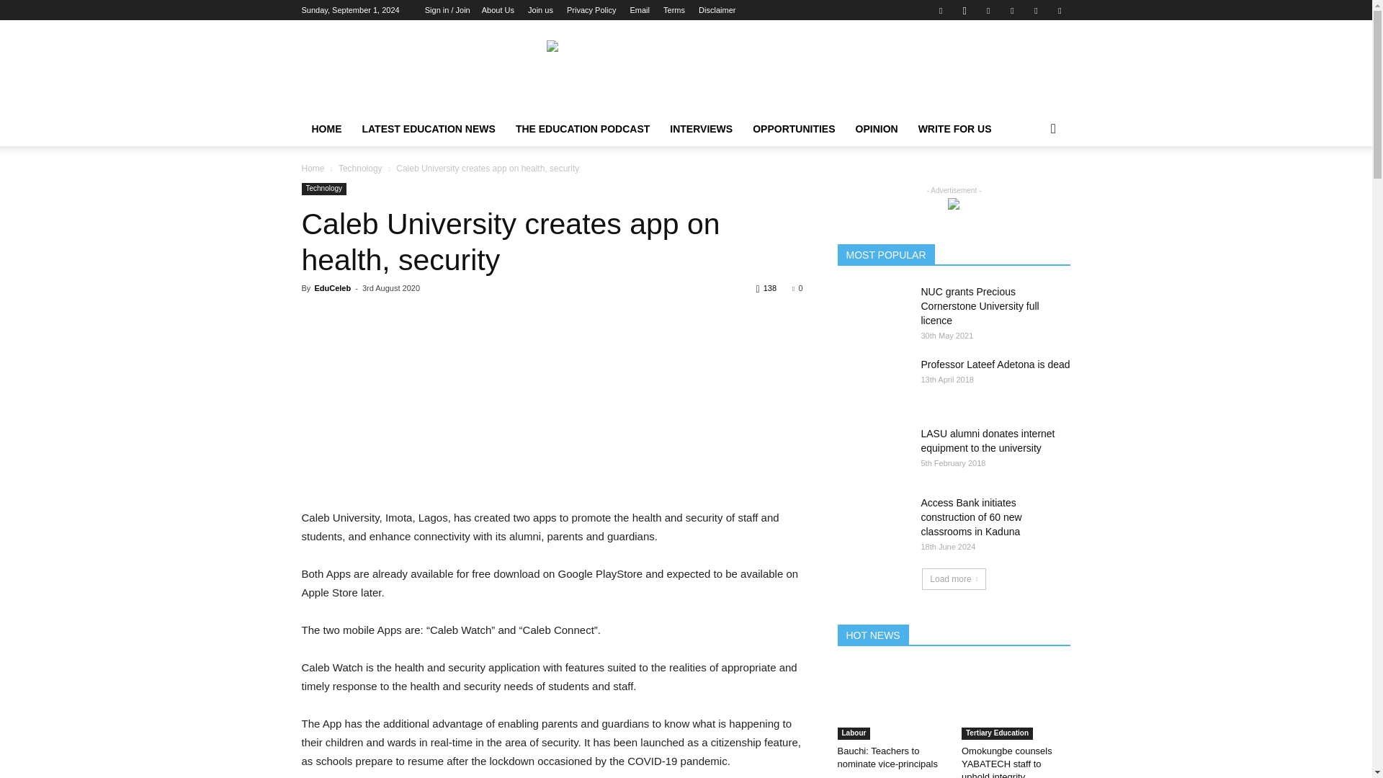 The width and height of the screenshot is (1383, 778). What do you see at coordinates (674, 10) in the screenshot?
I see `Terms` at bounding box center [674, 10].